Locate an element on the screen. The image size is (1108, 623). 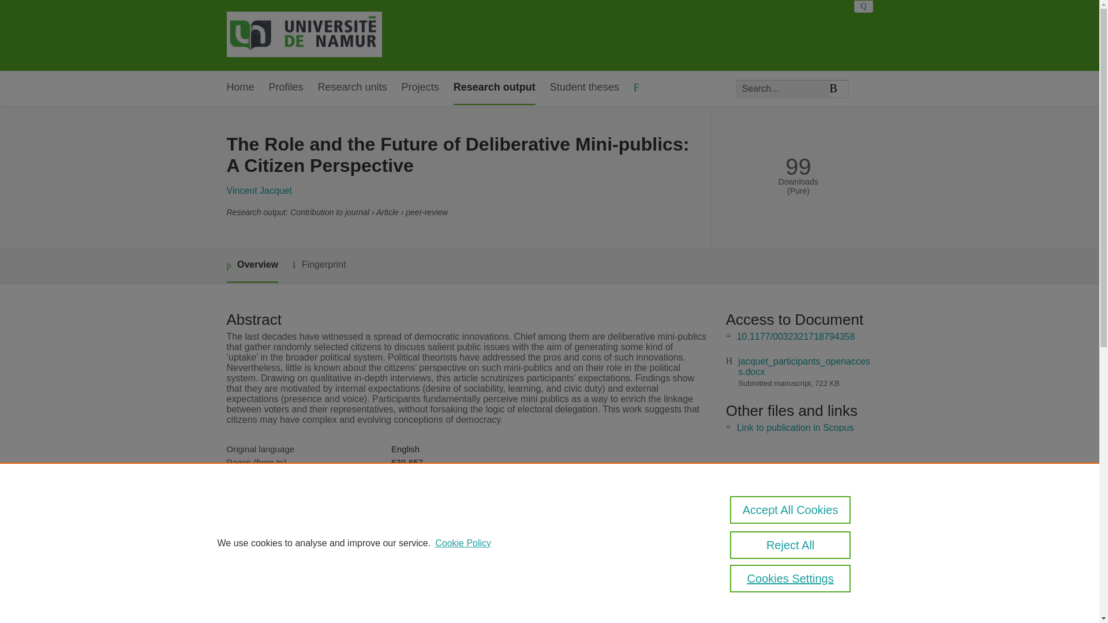
Vincent Jacquet is located at coordinates (259, 190).